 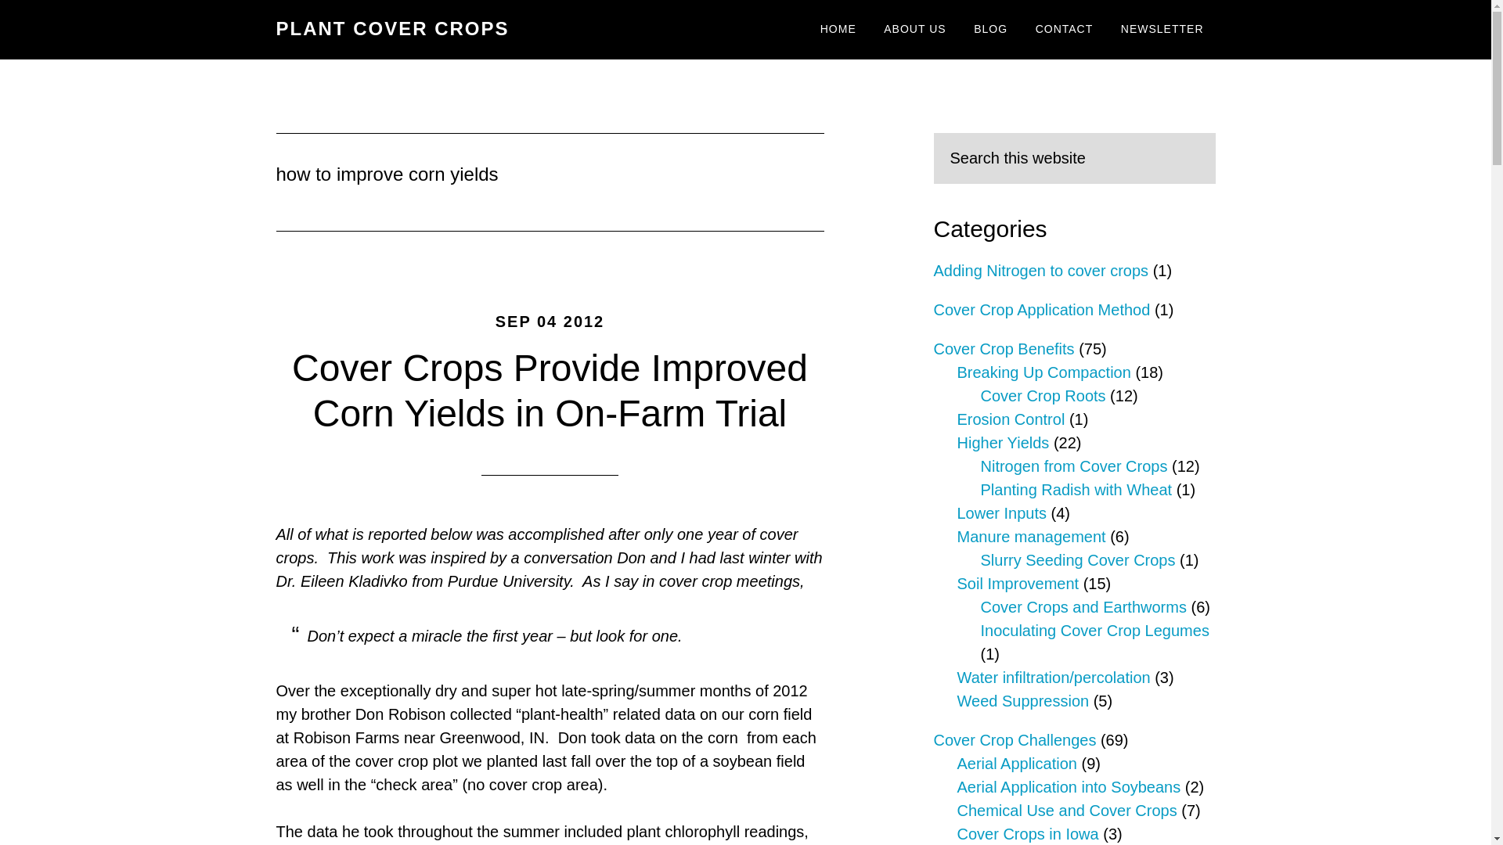 I want to click on PLANT COVER CROPS, so click(x=391, y=28).